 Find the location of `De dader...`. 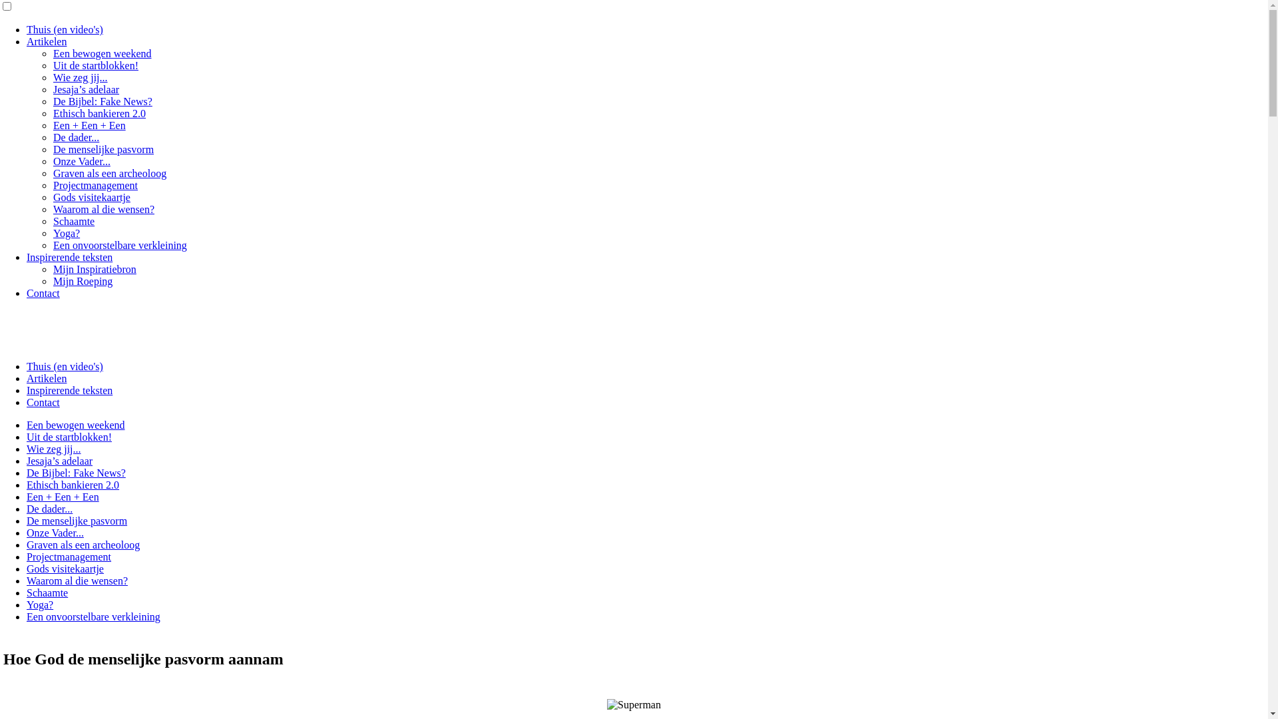

De dader... is located at coordinates (49, 509).